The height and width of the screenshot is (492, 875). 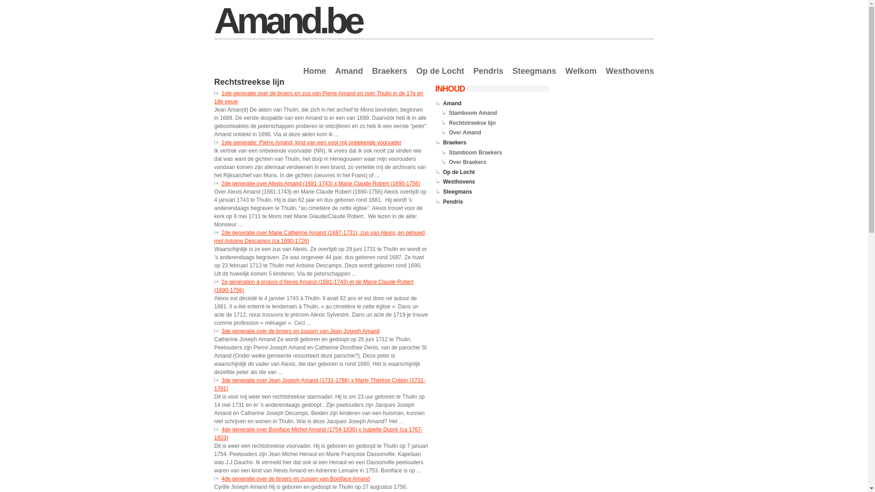 I want to click on 3de generatie over de broers en zussen van Jean Joseph Amand, so click(x=301, y=331).